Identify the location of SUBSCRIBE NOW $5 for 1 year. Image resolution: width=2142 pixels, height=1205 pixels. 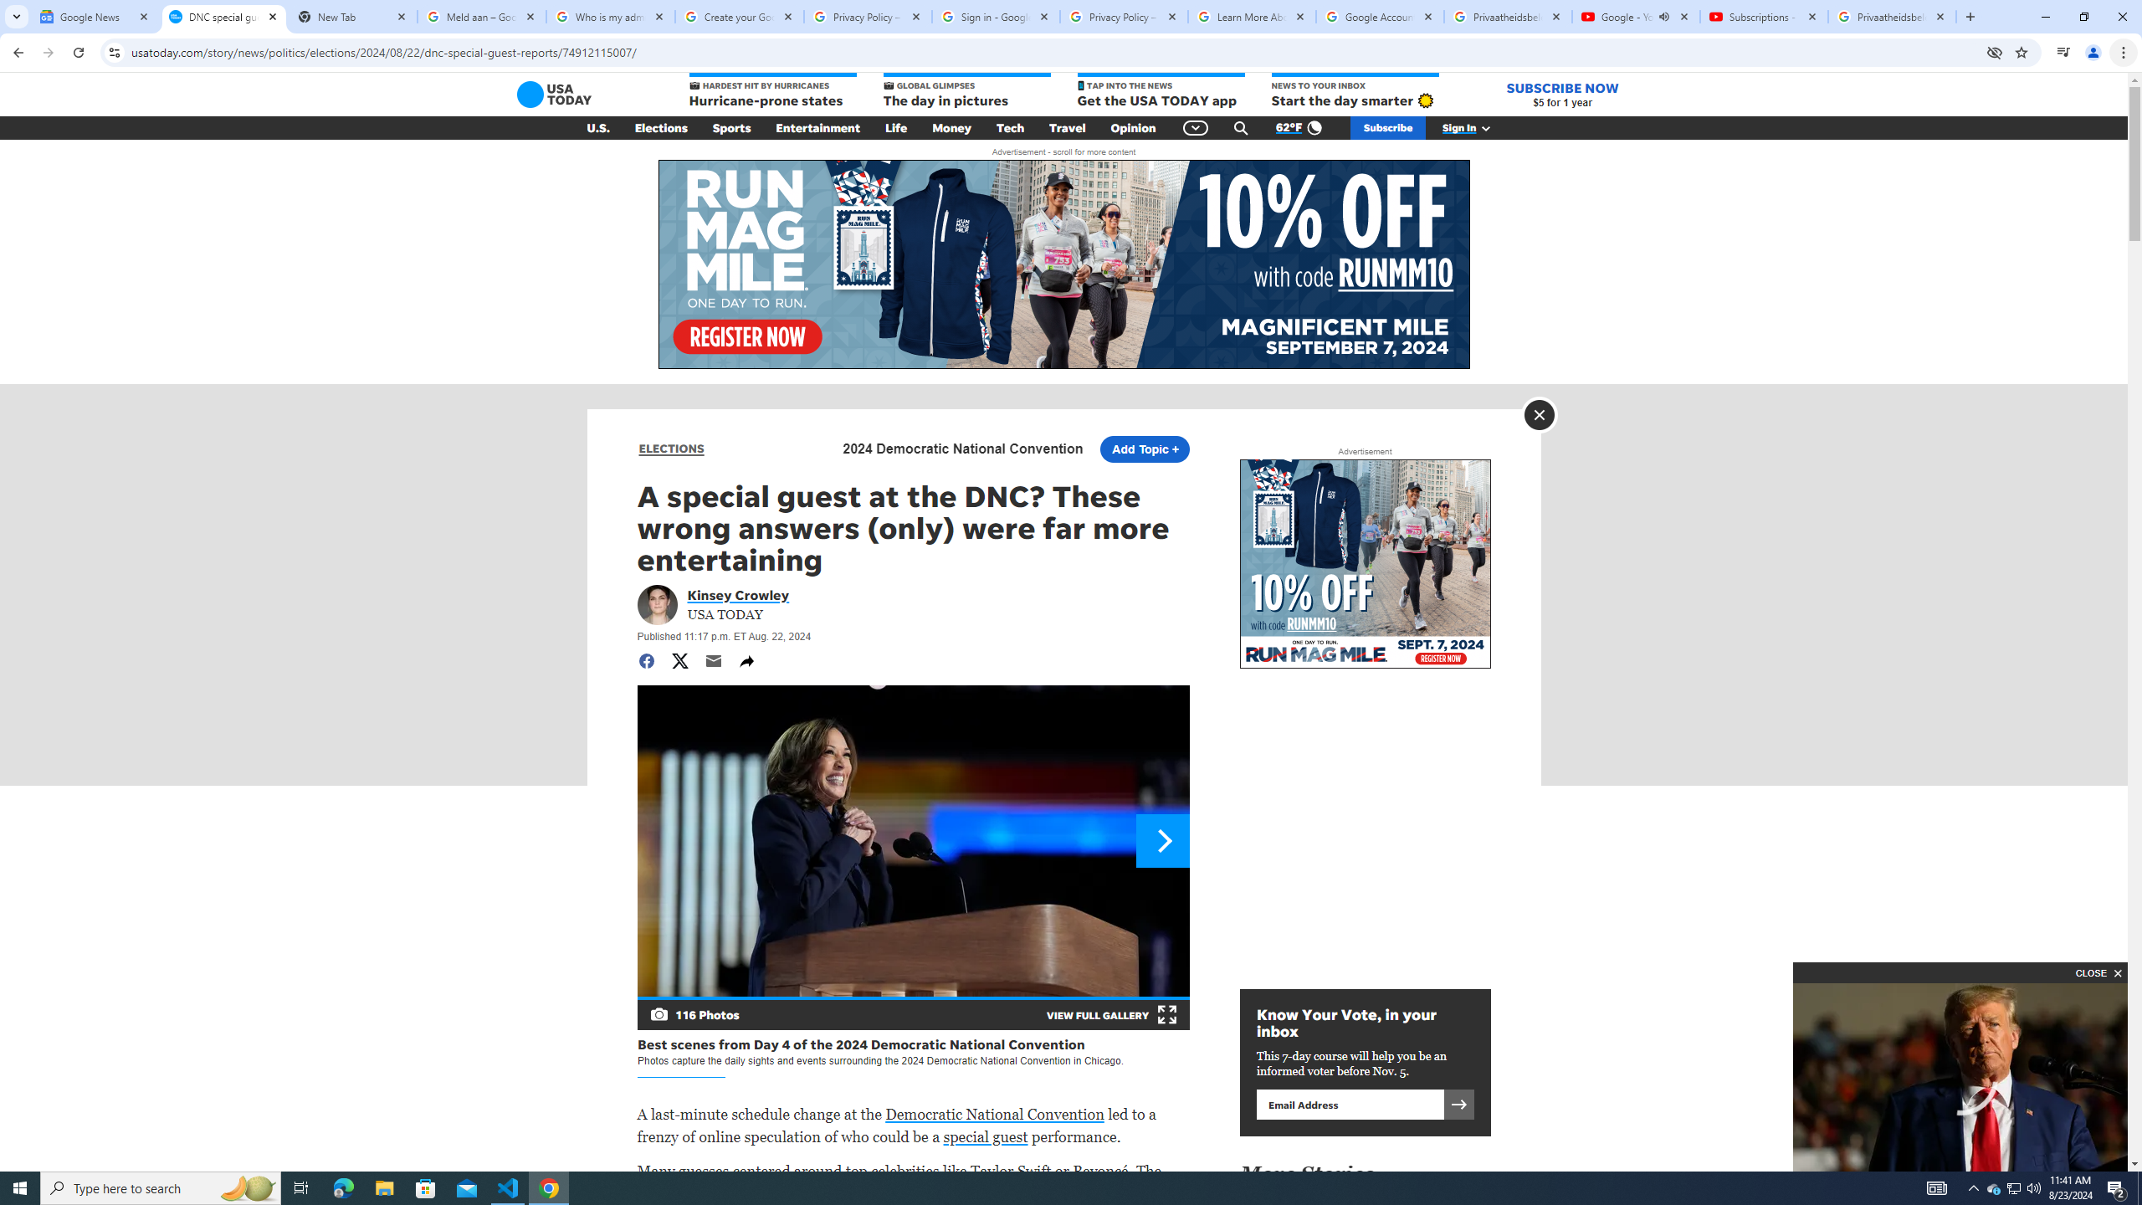
(1562, 94).